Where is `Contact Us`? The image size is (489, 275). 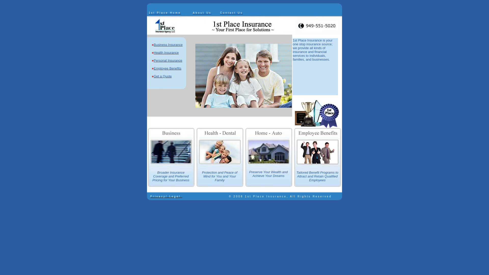
Contact Us is located at coordinates (231, 12).